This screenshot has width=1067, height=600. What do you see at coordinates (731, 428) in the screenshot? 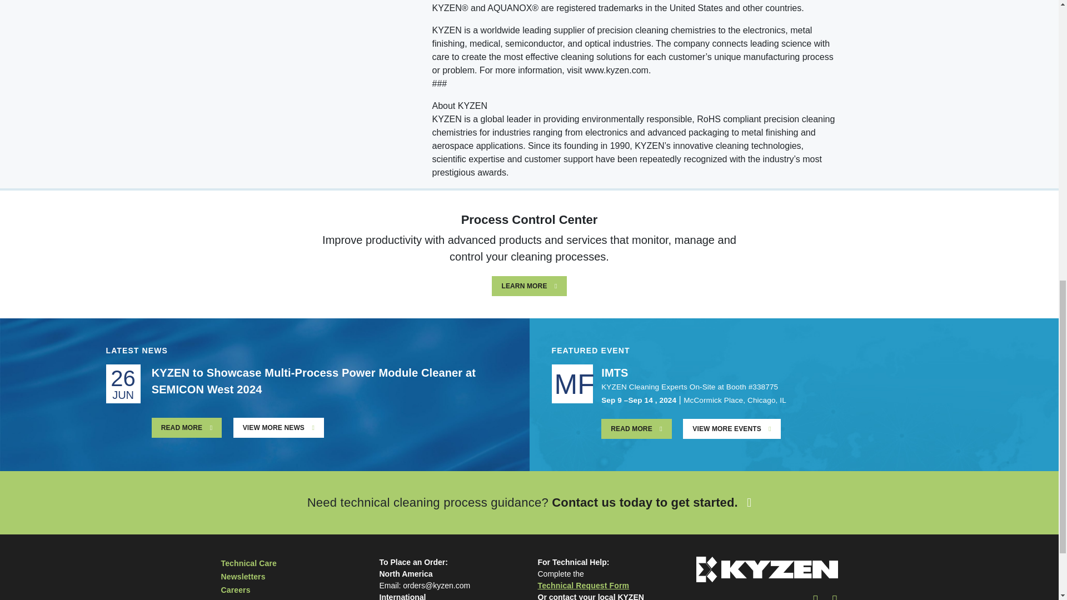
I see `VIEW MORE EVENTS` at bounding box center [731, 428].